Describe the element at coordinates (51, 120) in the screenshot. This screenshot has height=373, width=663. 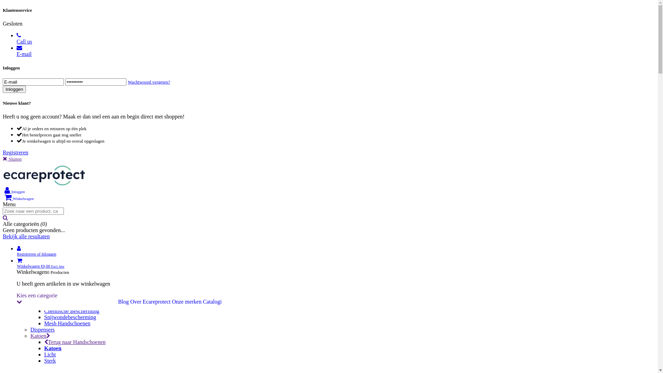
I see `Sport` at that location.